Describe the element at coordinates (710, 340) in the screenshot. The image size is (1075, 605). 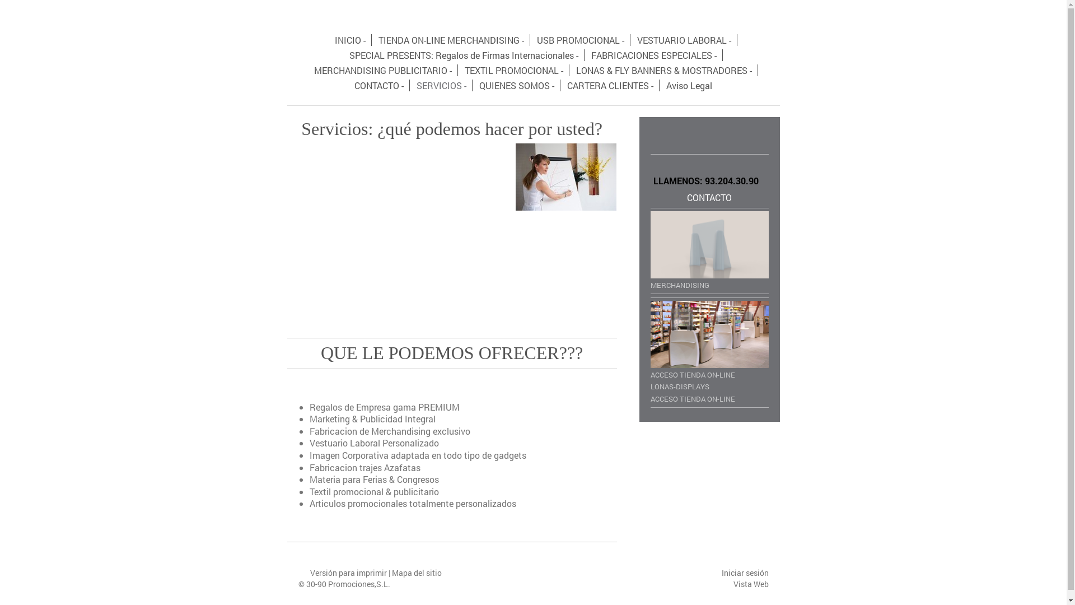
I see `ACCESO TIENDA ON-LINE` at that location.